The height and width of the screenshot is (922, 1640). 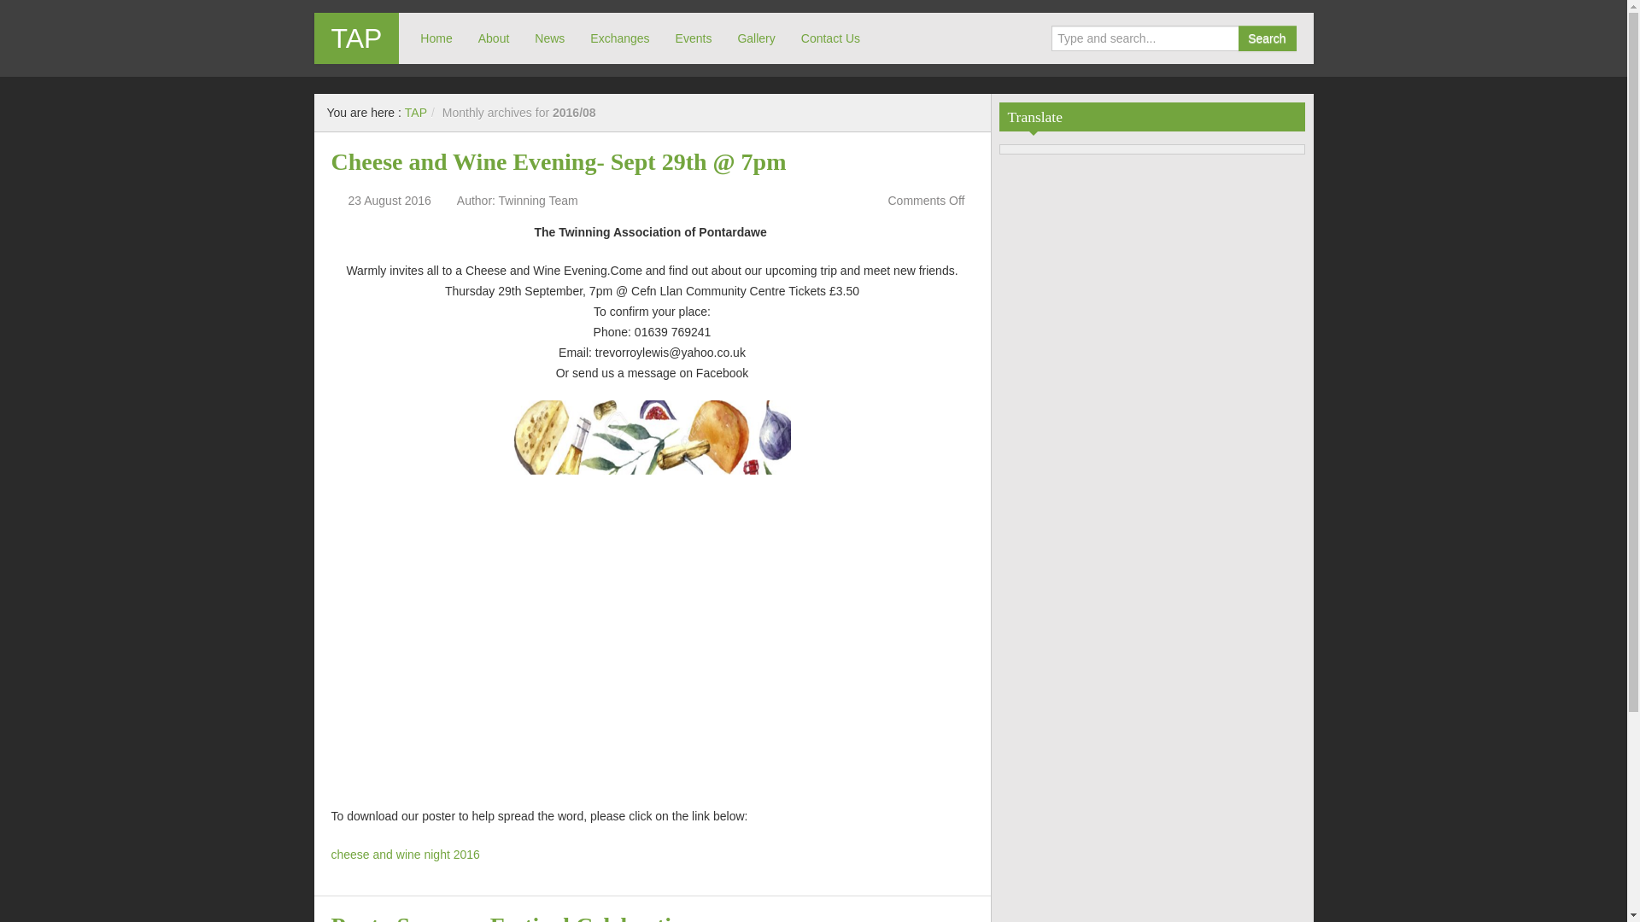 I want to click on cheese and wine night 2016, so click(x=405, y=854).